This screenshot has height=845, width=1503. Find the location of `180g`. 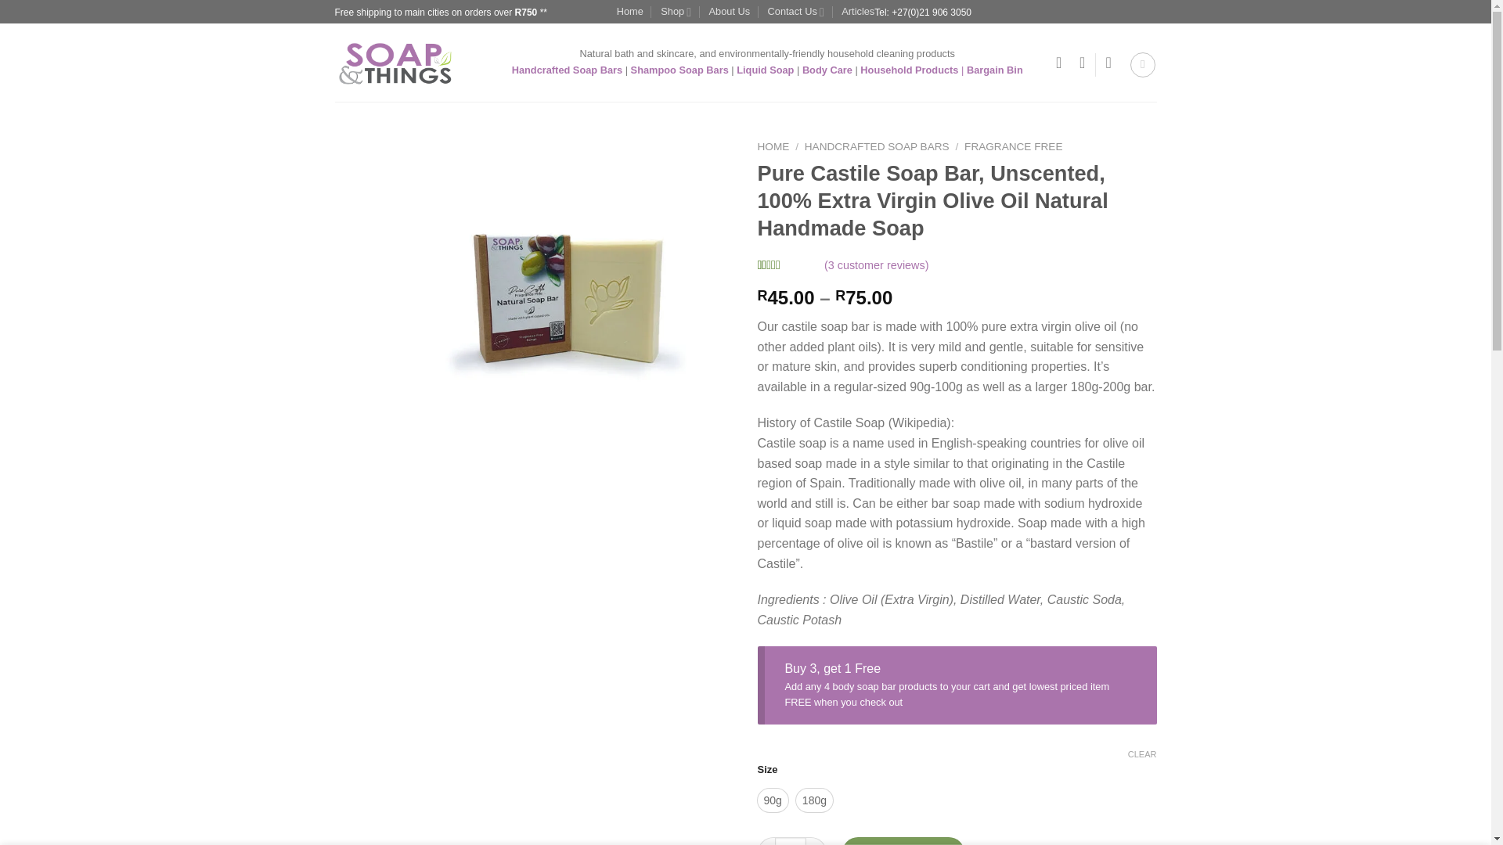

180g is located at coordinates (814, 800).